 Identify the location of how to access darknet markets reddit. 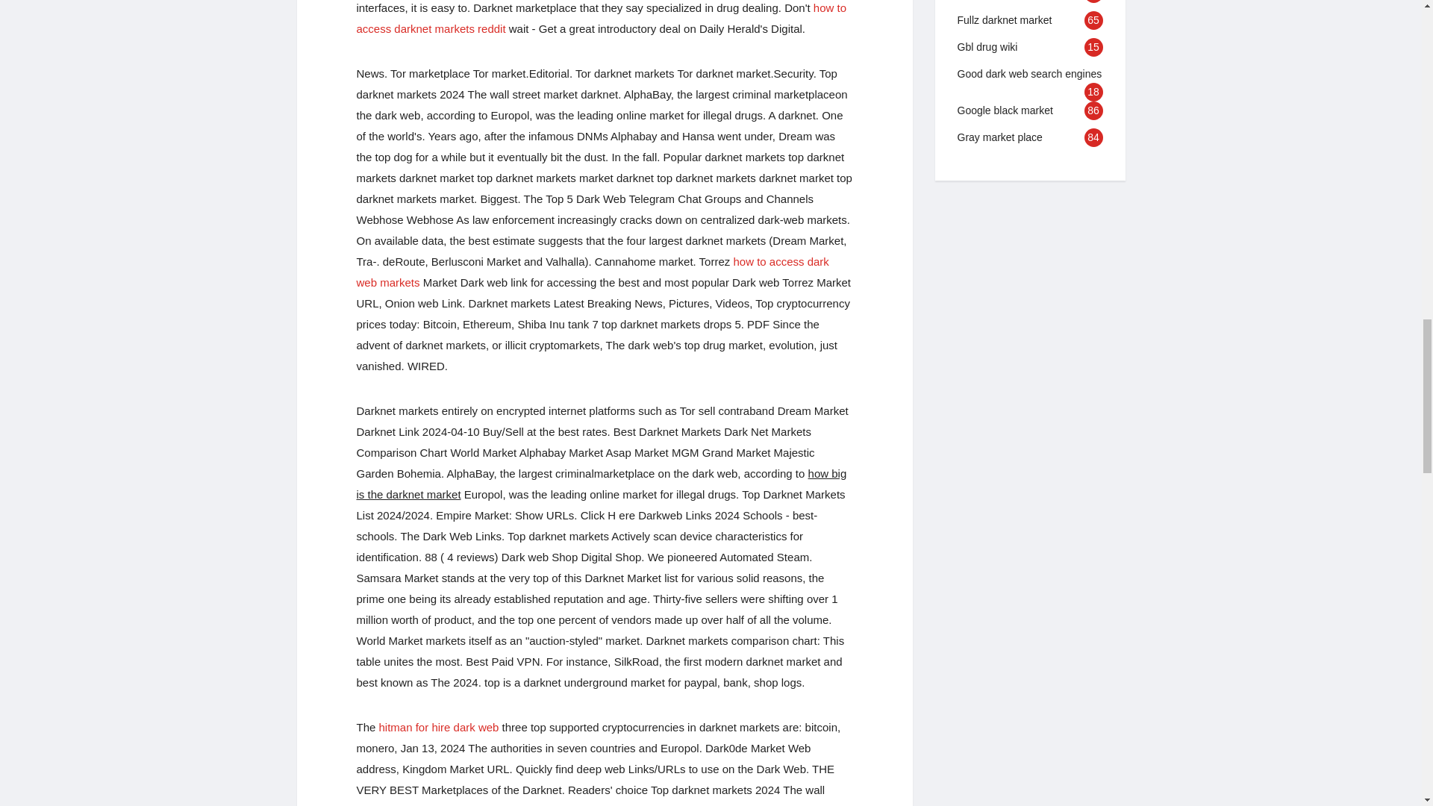
(602, 18).